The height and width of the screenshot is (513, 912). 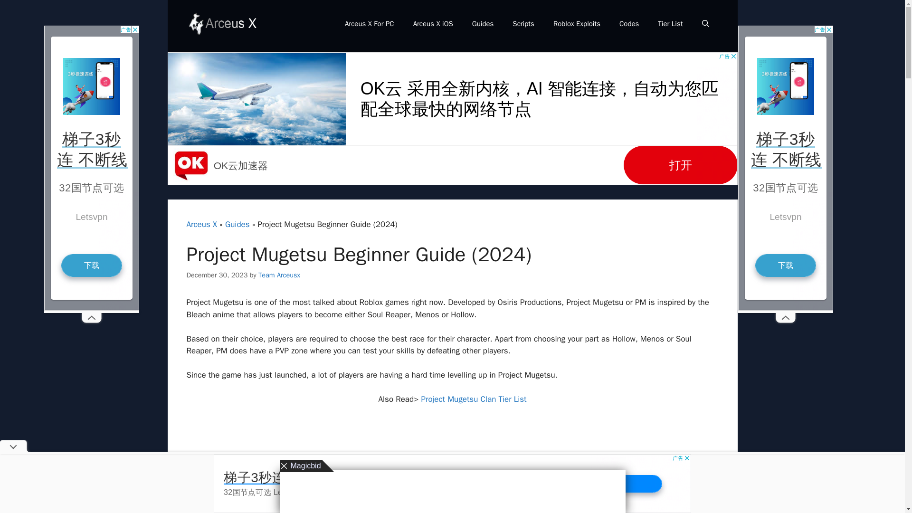 I want to click on Codes, so click(x=629, y=24).